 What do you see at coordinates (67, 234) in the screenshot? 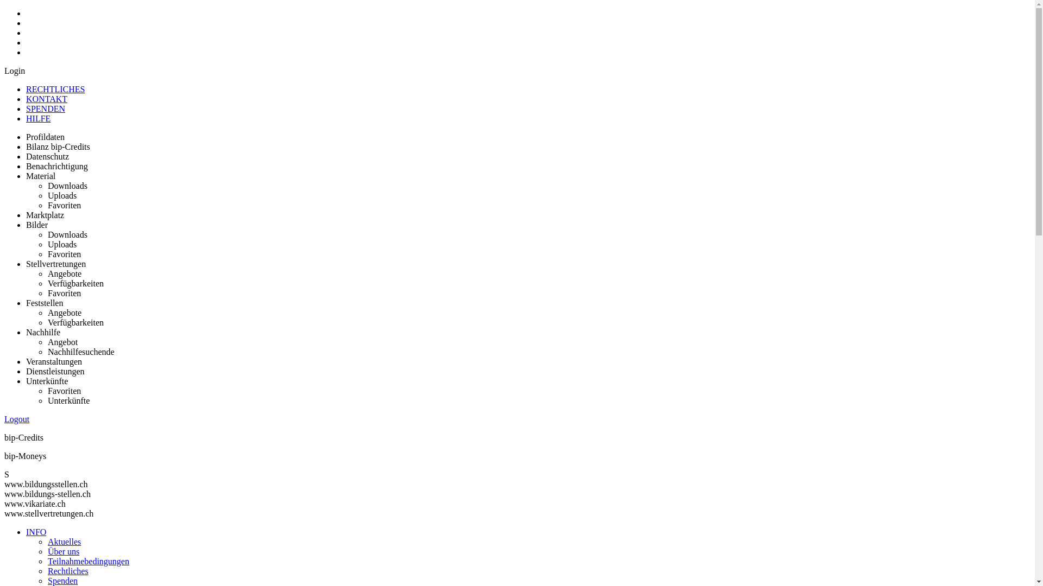
I see `Downloads` at bounding box center [67, 234].